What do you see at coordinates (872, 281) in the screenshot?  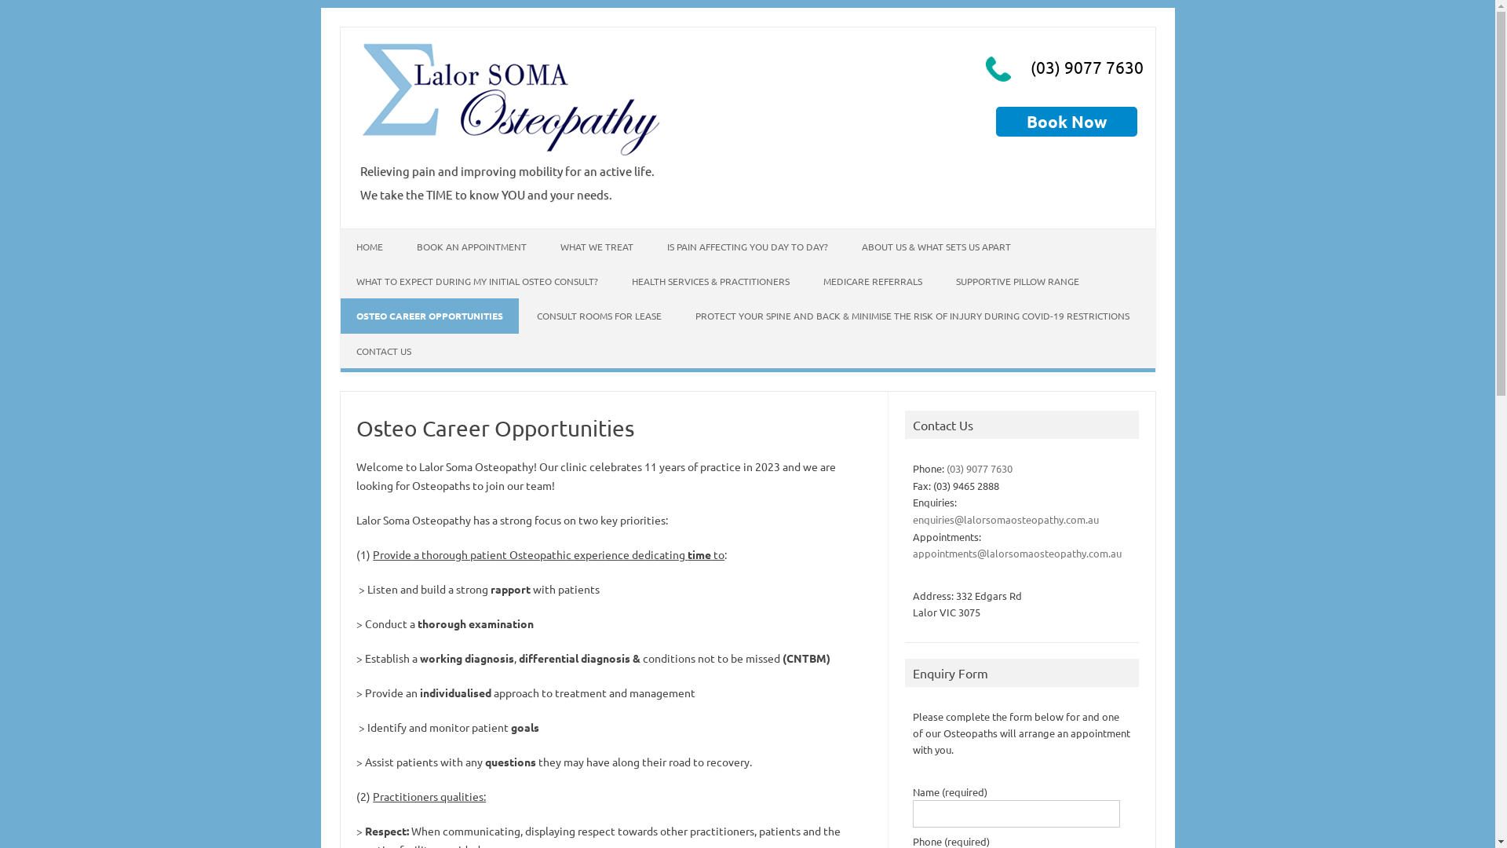 I see `MEDICARE REFERRALS` at bounding box center [872, 281].